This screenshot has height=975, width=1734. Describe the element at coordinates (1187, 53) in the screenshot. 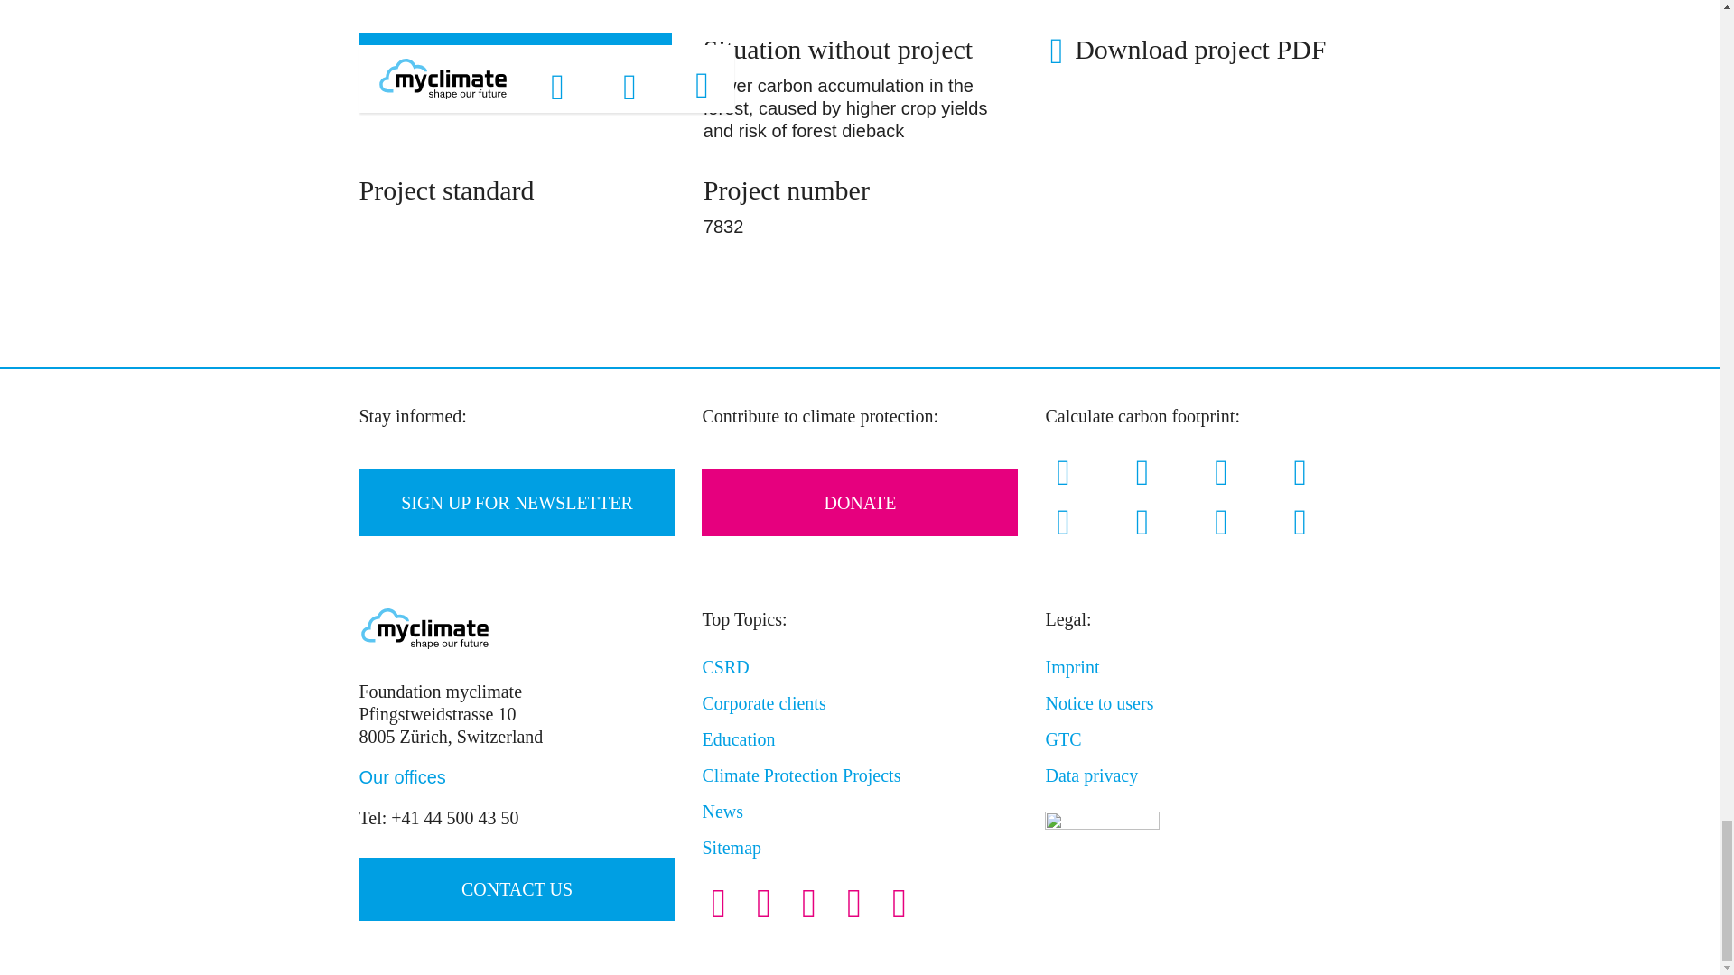

I see `Download project PDF` at that location.